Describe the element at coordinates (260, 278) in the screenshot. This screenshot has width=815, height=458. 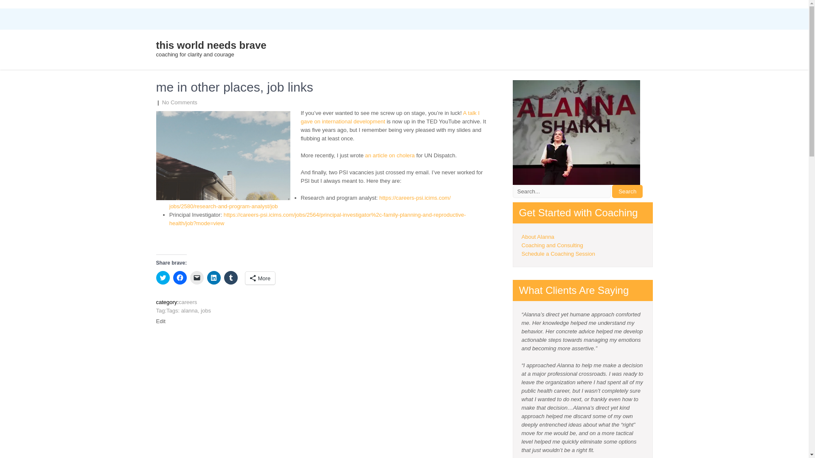
I see `More` at that location.